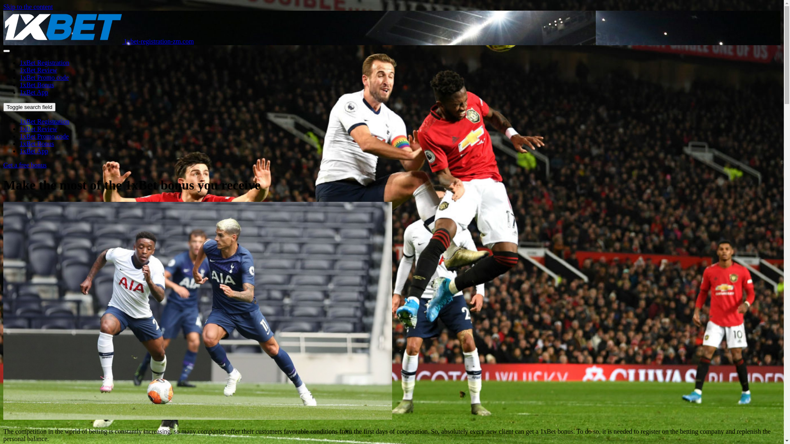 The image size is (790, 444). I want to click on 1xBet Bonus, so click(37, 85).